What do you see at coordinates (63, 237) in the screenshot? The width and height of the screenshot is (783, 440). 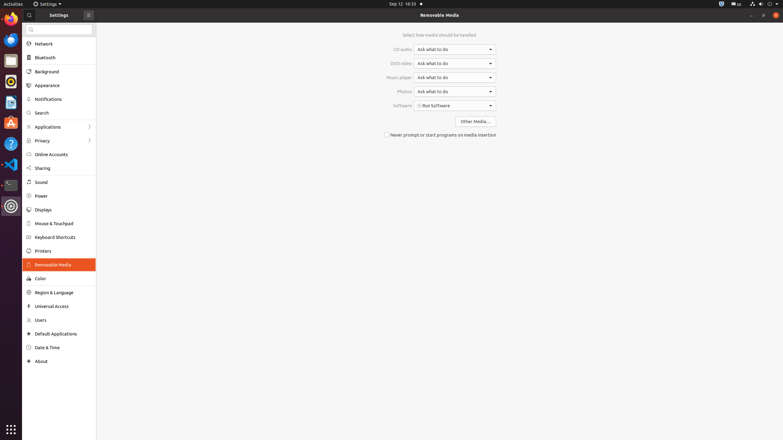 I see `Keyboard Shortcuts` at bounding box center [63, 237].